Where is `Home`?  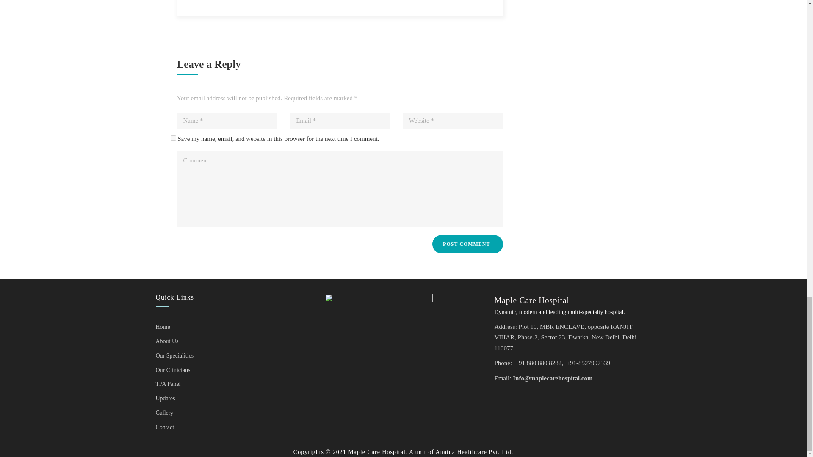 Home is located at coordinates (163, 327).